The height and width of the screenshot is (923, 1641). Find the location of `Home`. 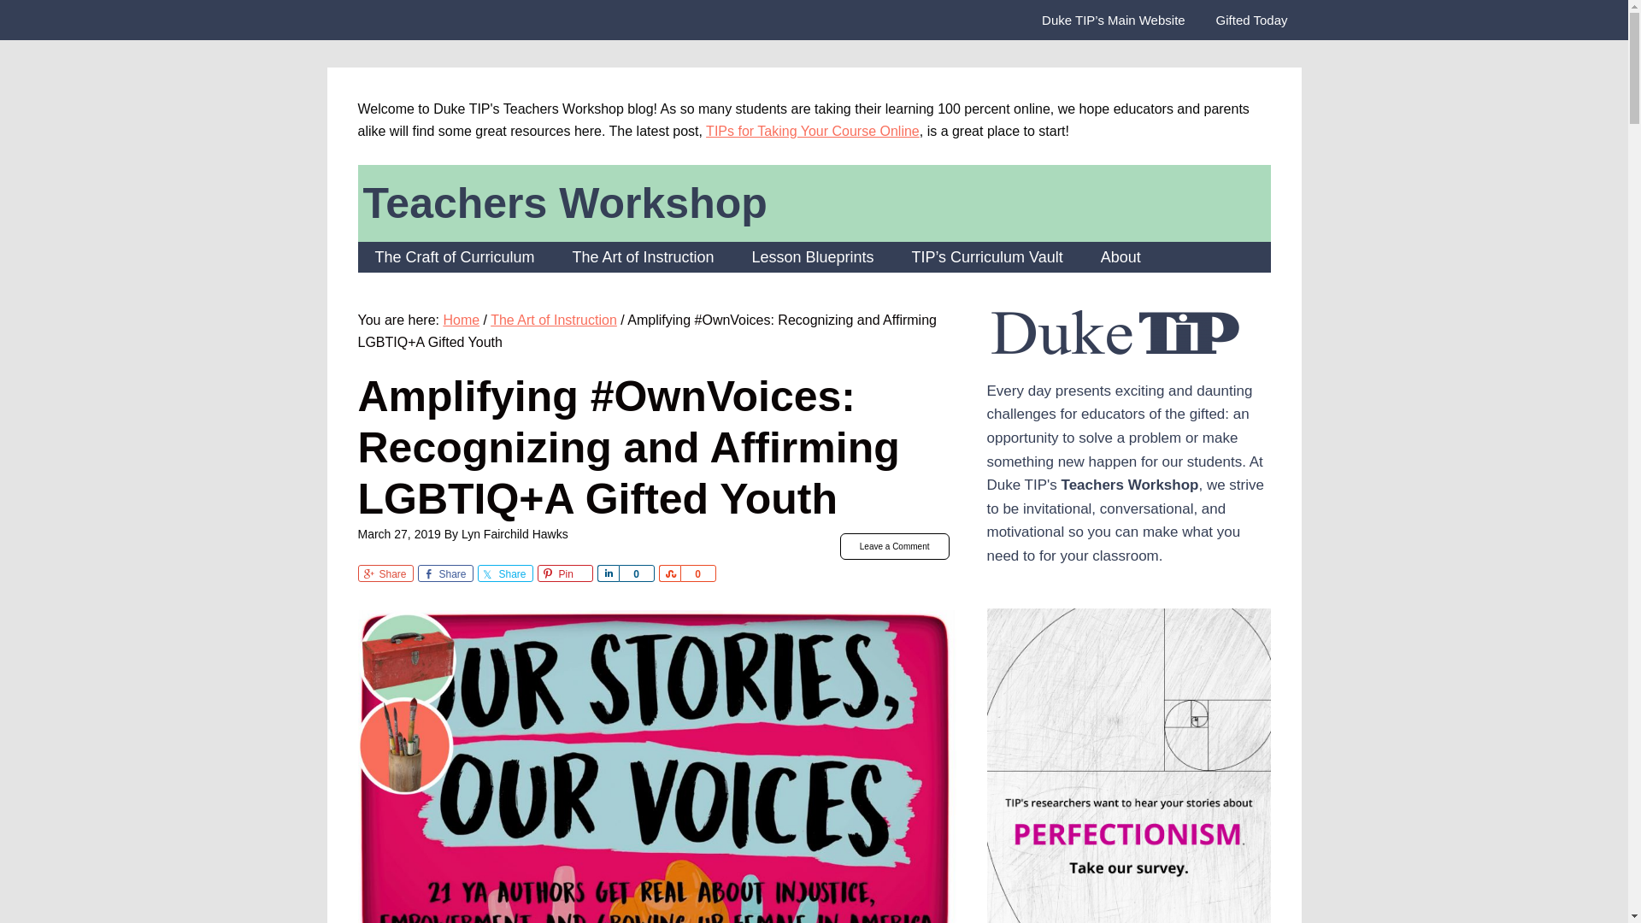

Home is located at coordinates (461, 320).